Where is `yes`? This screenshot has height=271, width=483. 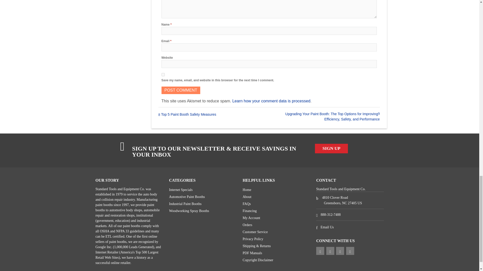
yes is located at coordinates (163, 74).